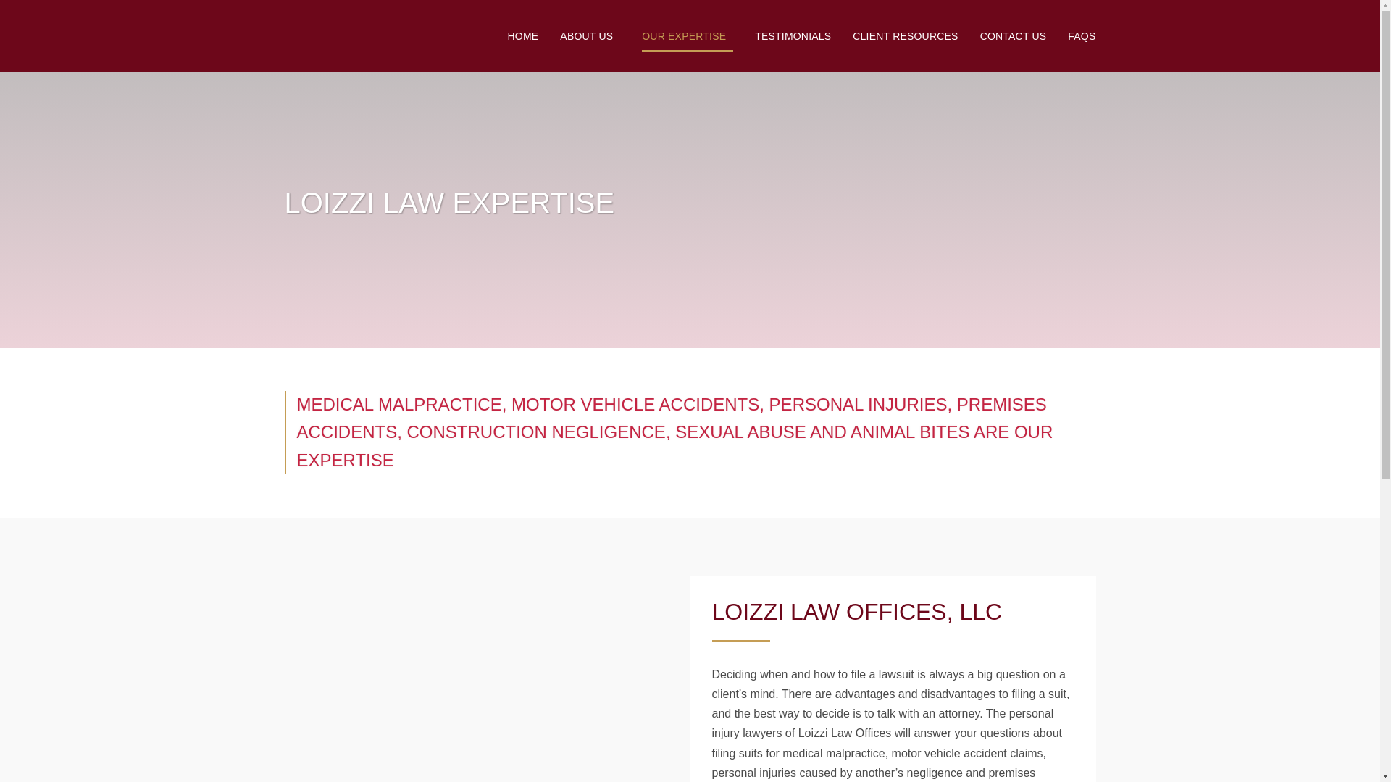 This screenshot has width=1391, height=782. I want to click on HOME, so click(523, 36).